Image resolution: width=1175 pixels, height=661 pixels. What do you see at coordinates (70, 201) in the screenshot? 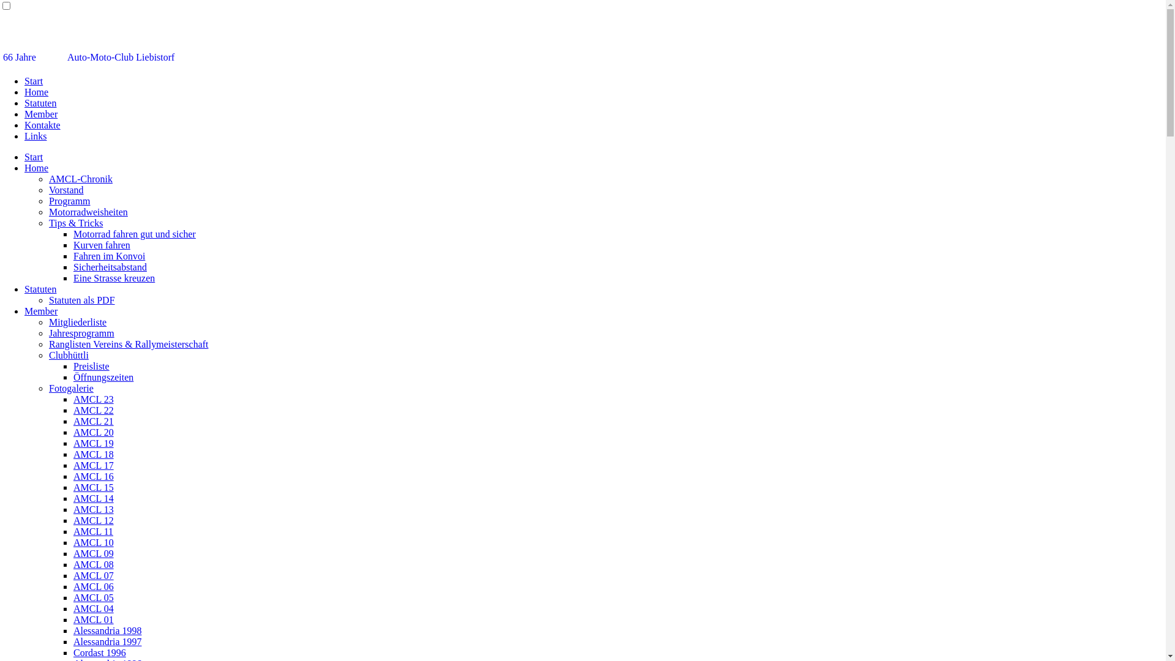
I see `Programm` at bounding box center [70, 201].